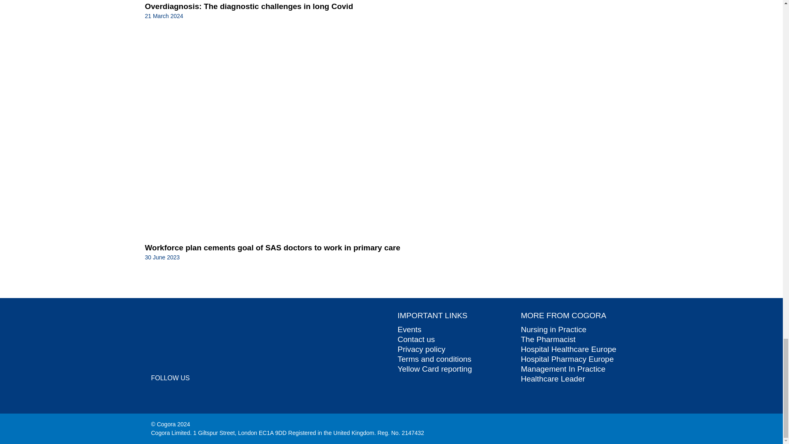 The height and width of the screenshot is (444, 789). Describe the element at coordinates (422, 349) in the screenshot. I see `Privacy policy` at that location.